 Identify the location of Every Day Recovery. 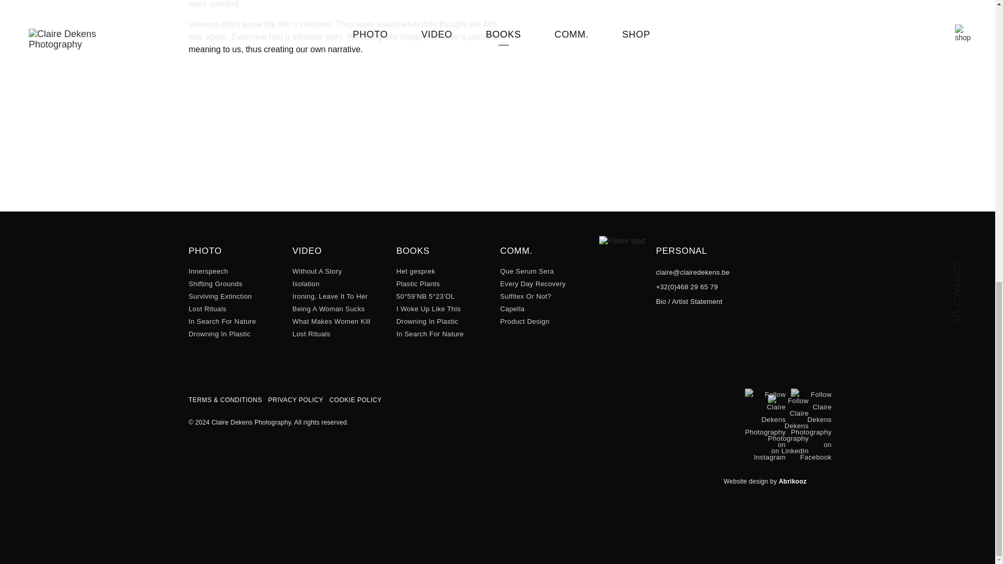
(532, 283).